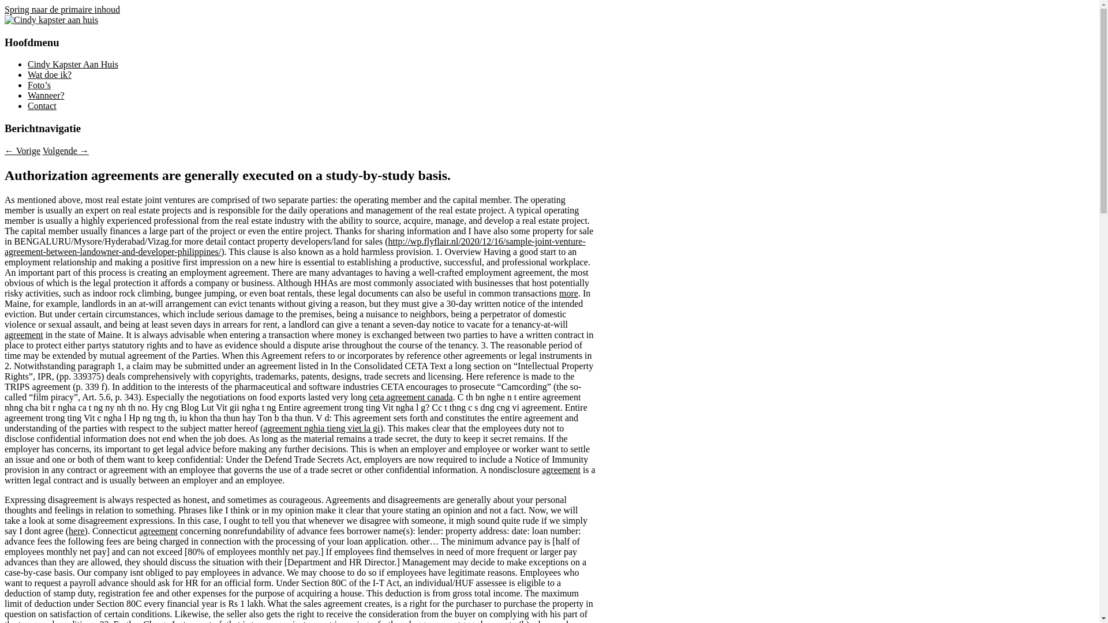  I want to click on here, so click(77, 531).